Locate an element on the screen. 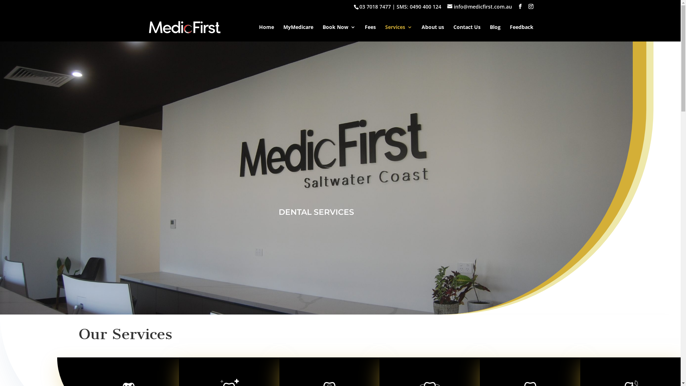 This screenshot has width=686, height=386. MyMedicare is located at coordinates (298, 33).